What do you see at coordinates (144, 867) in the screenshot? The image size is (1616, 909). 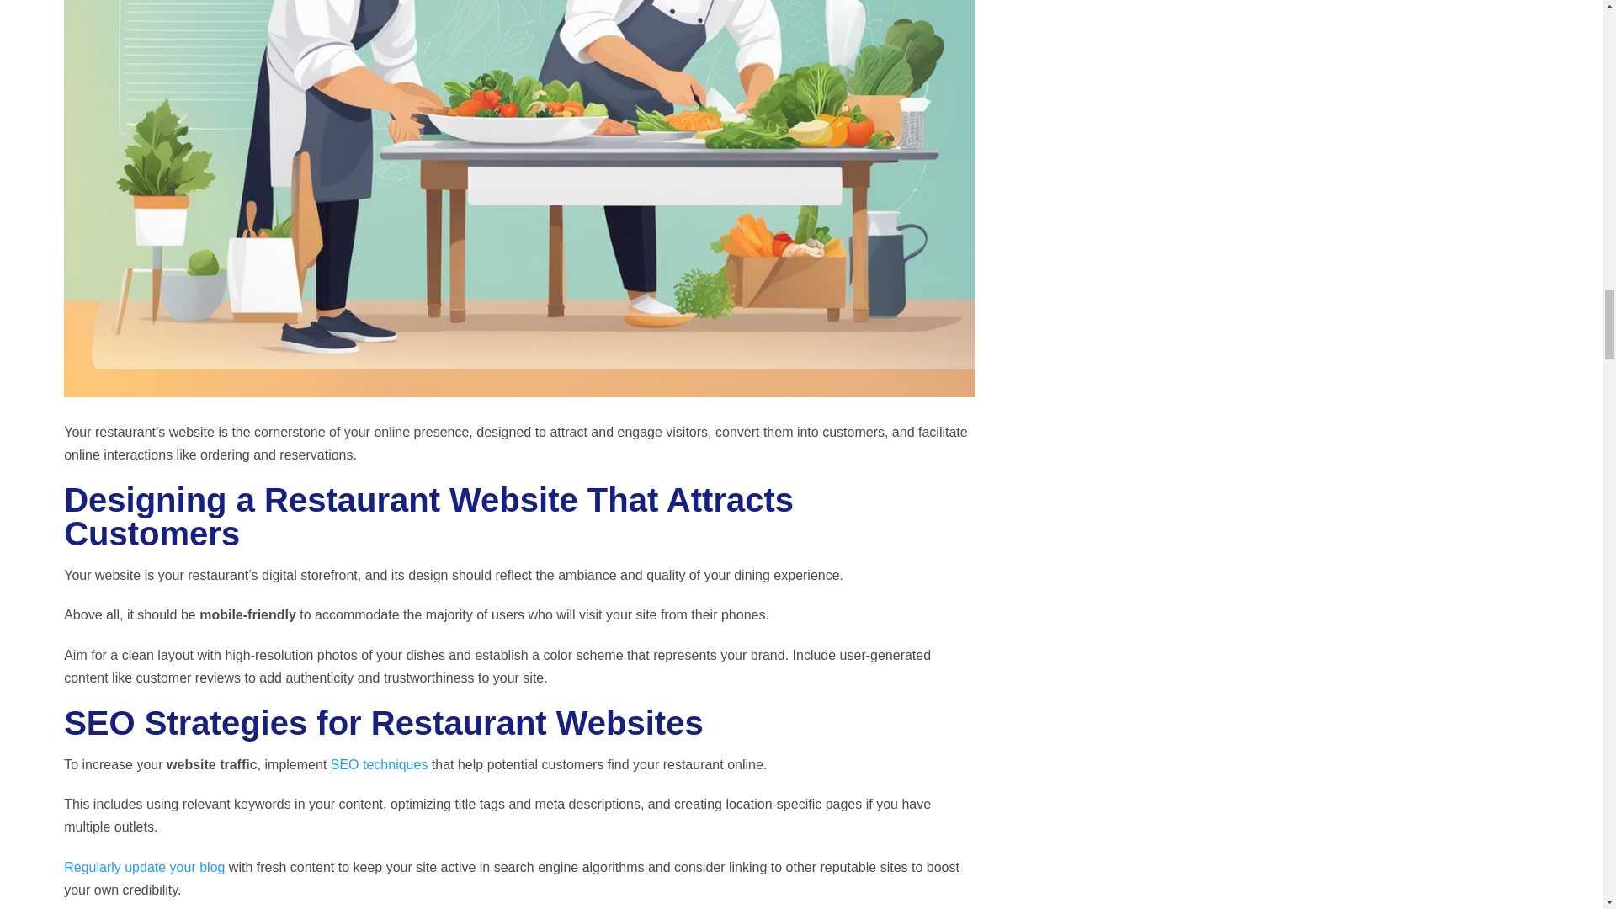 I see `Regularly update your blog` at bounding box center [144, 867].